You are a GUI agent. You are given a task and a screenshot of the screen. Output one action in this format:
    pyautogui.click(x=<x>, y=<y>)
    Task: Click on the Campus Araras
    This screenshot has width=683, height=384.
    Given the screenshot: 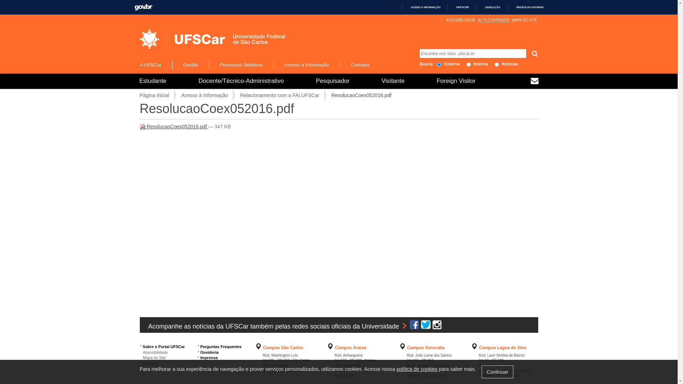 What is the action you would take?
    pyautogui.click(x=351, y=348)
    